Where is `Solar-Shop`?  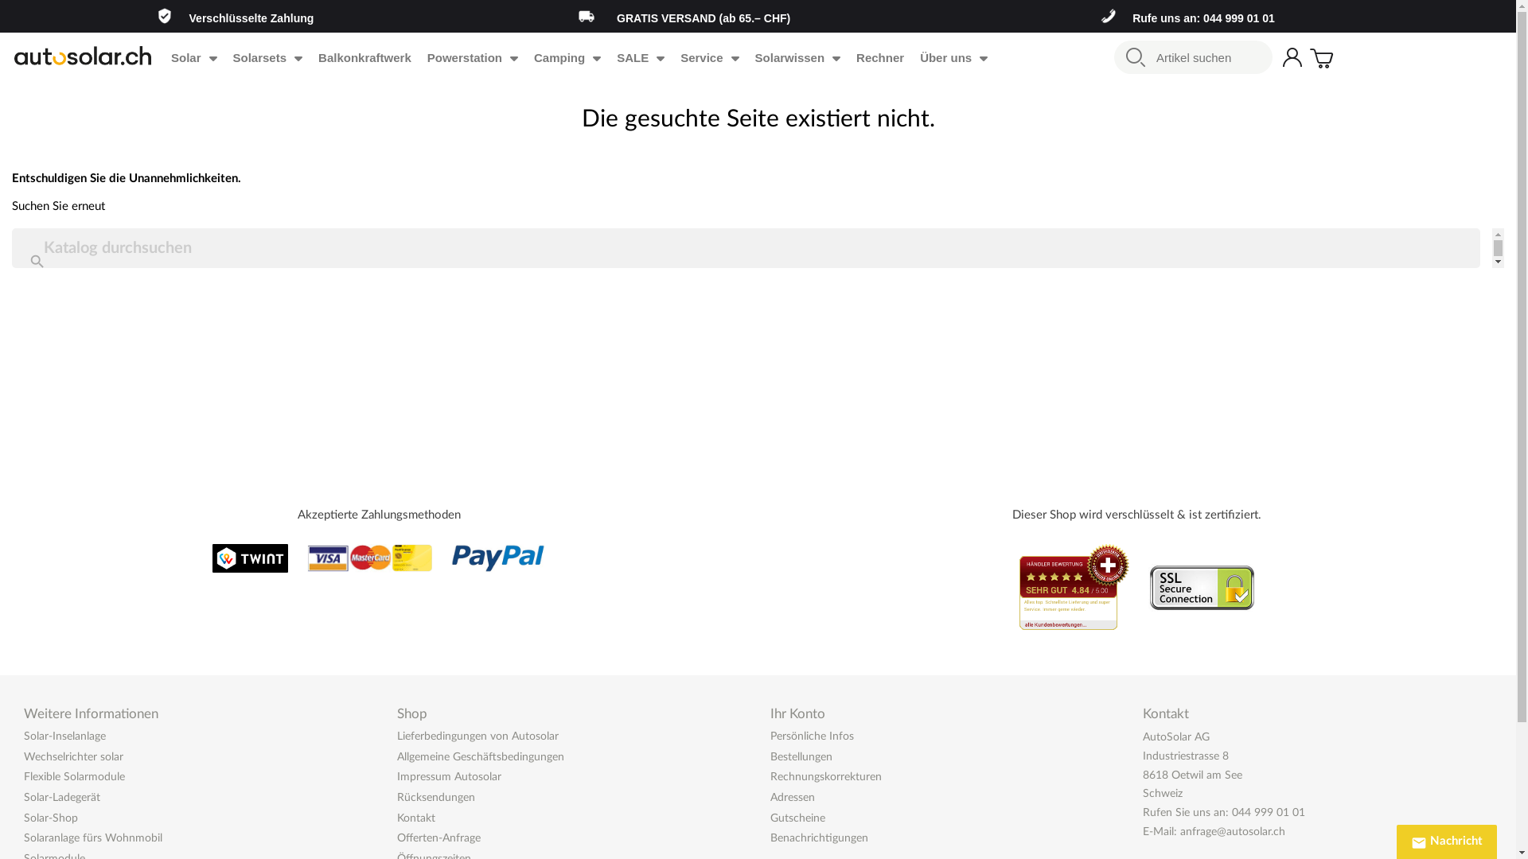
Solar-Shop is located at coordinates (51, 818).